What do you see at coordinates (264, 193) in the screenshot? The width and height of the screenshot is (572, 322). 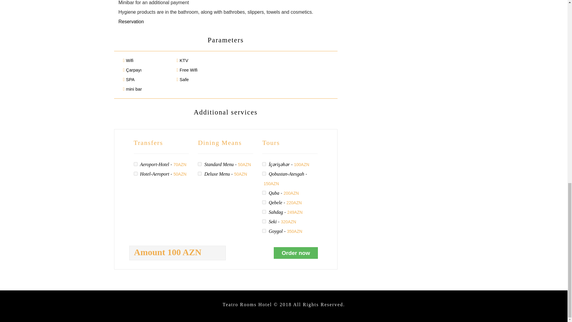 I see `1` at bounding box center [264, 193].